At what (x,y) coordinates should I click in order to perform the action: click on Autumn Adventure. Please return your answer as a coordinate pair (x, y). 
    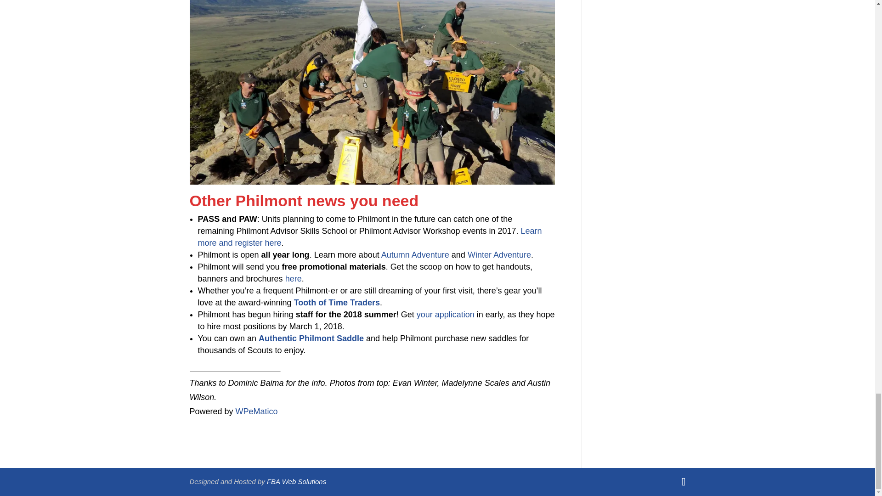
    Looking at the image, I should click on (415, 254).